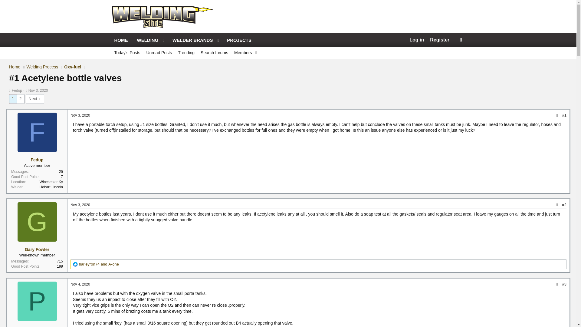 This screenshot has height=327, width=581. What do you see at coordinates (121, 40) in the screenshot?
I see `HOME` at bounding box center [121, 40].